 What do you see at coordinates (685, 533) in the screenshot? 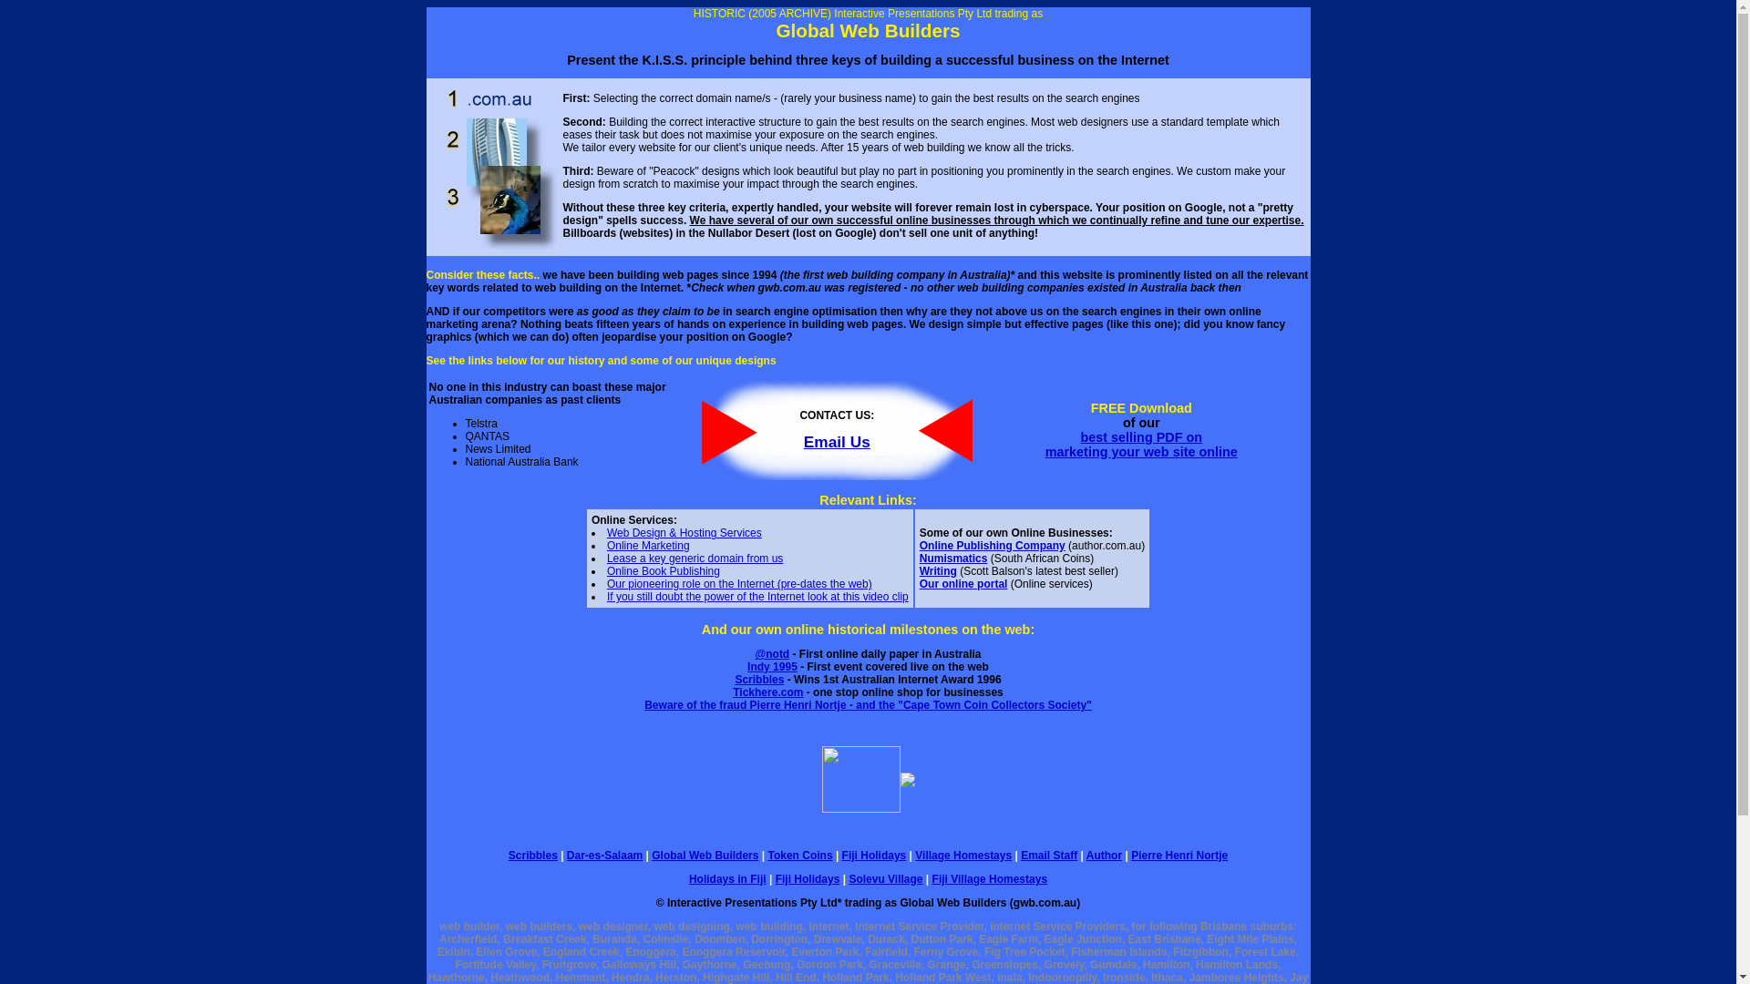
I see `Web Design & Hosting Services` at bounding box center [685, 533].